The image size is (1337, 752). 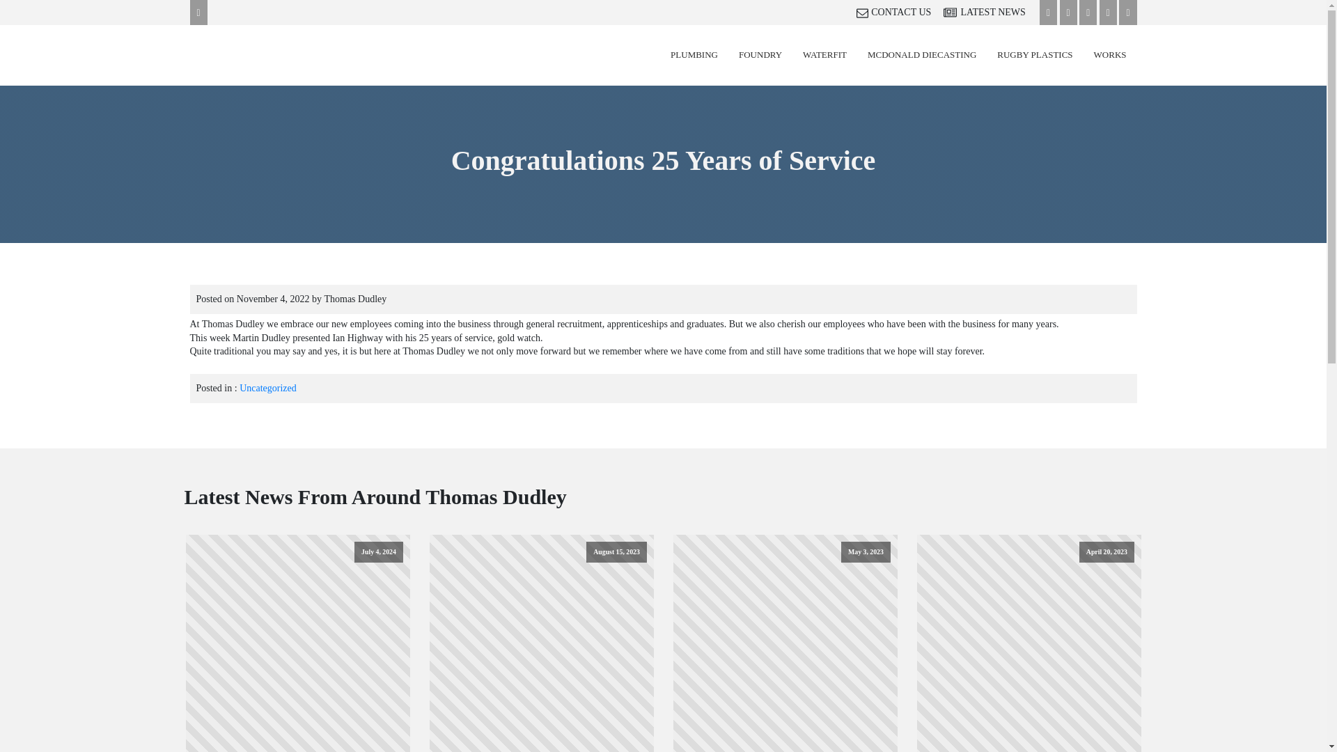 What do you see at coordinates (990, 13) in the screenshot?
I see `LATEST NEWS` at bounding box center [990, 13].